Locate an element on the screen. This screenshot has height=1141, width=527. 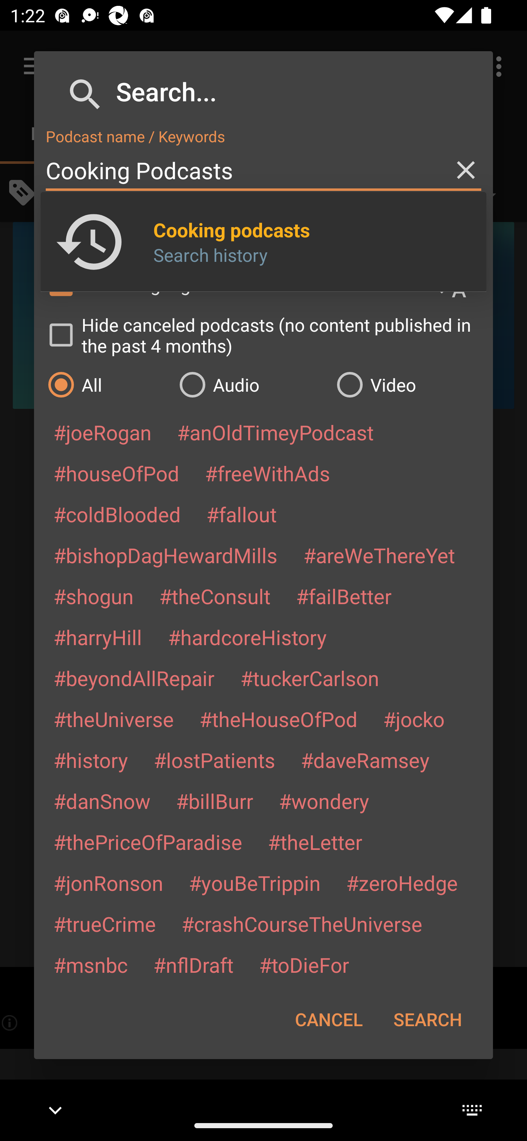
SEARCH is located at coordinates (427, 1019).